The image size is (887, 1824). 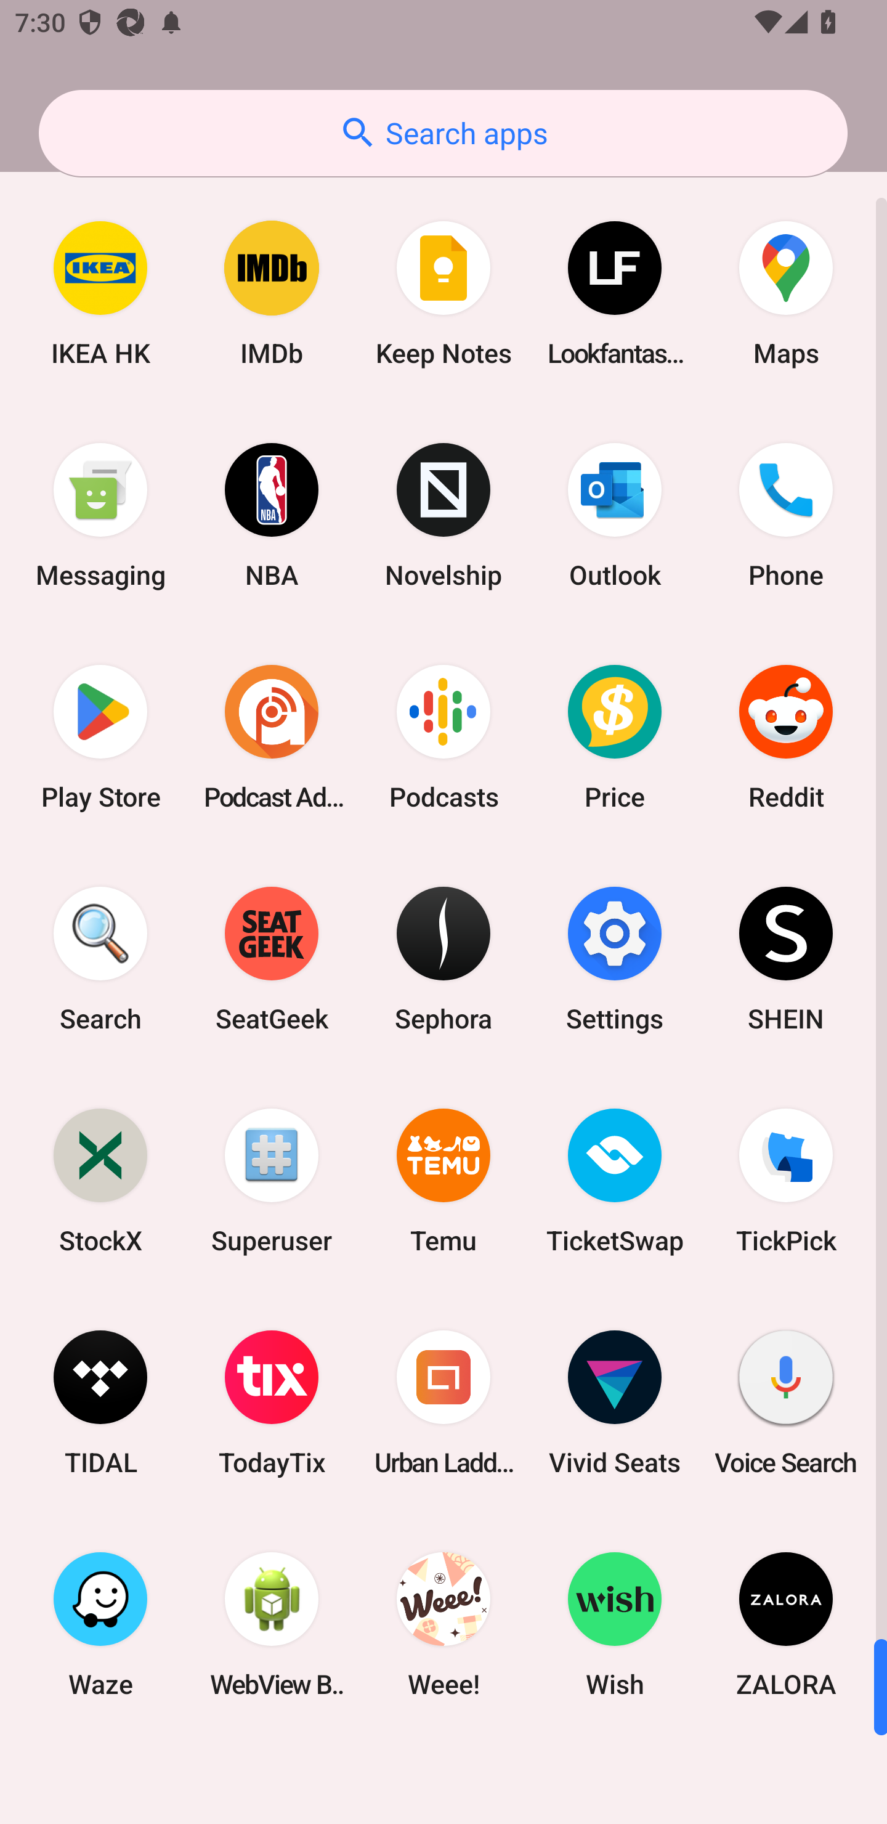 I want to click on Phone, so click(x=786, y=515).